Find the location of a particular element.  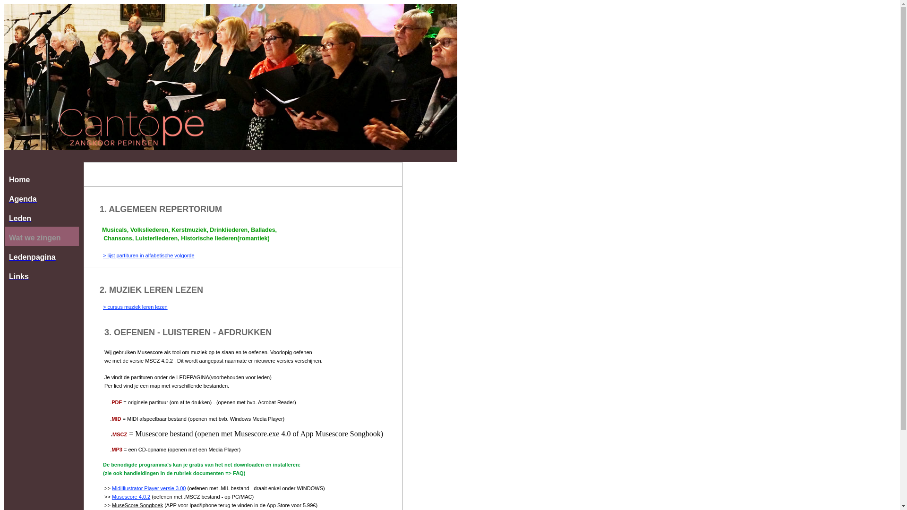

Ledenpagina is located at coordinates (42, 256).